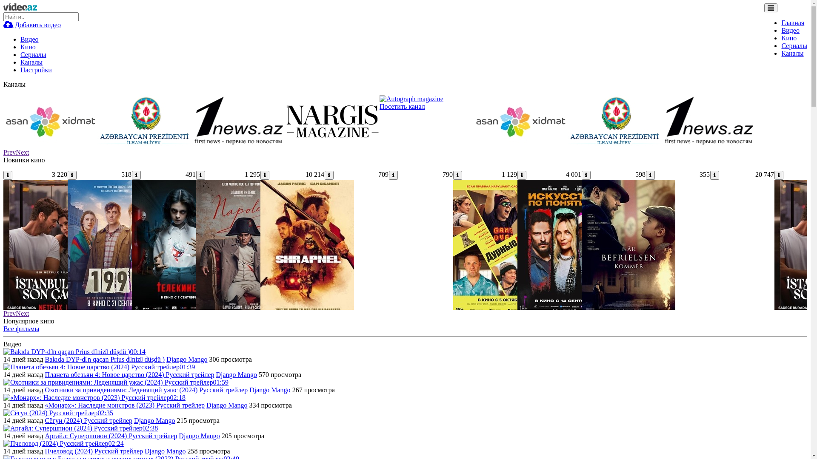 The image size is (817, 459). What do you see at coordinates (22, 314) in the screenshot?
I see `Next` at bounding box center [22, 314].